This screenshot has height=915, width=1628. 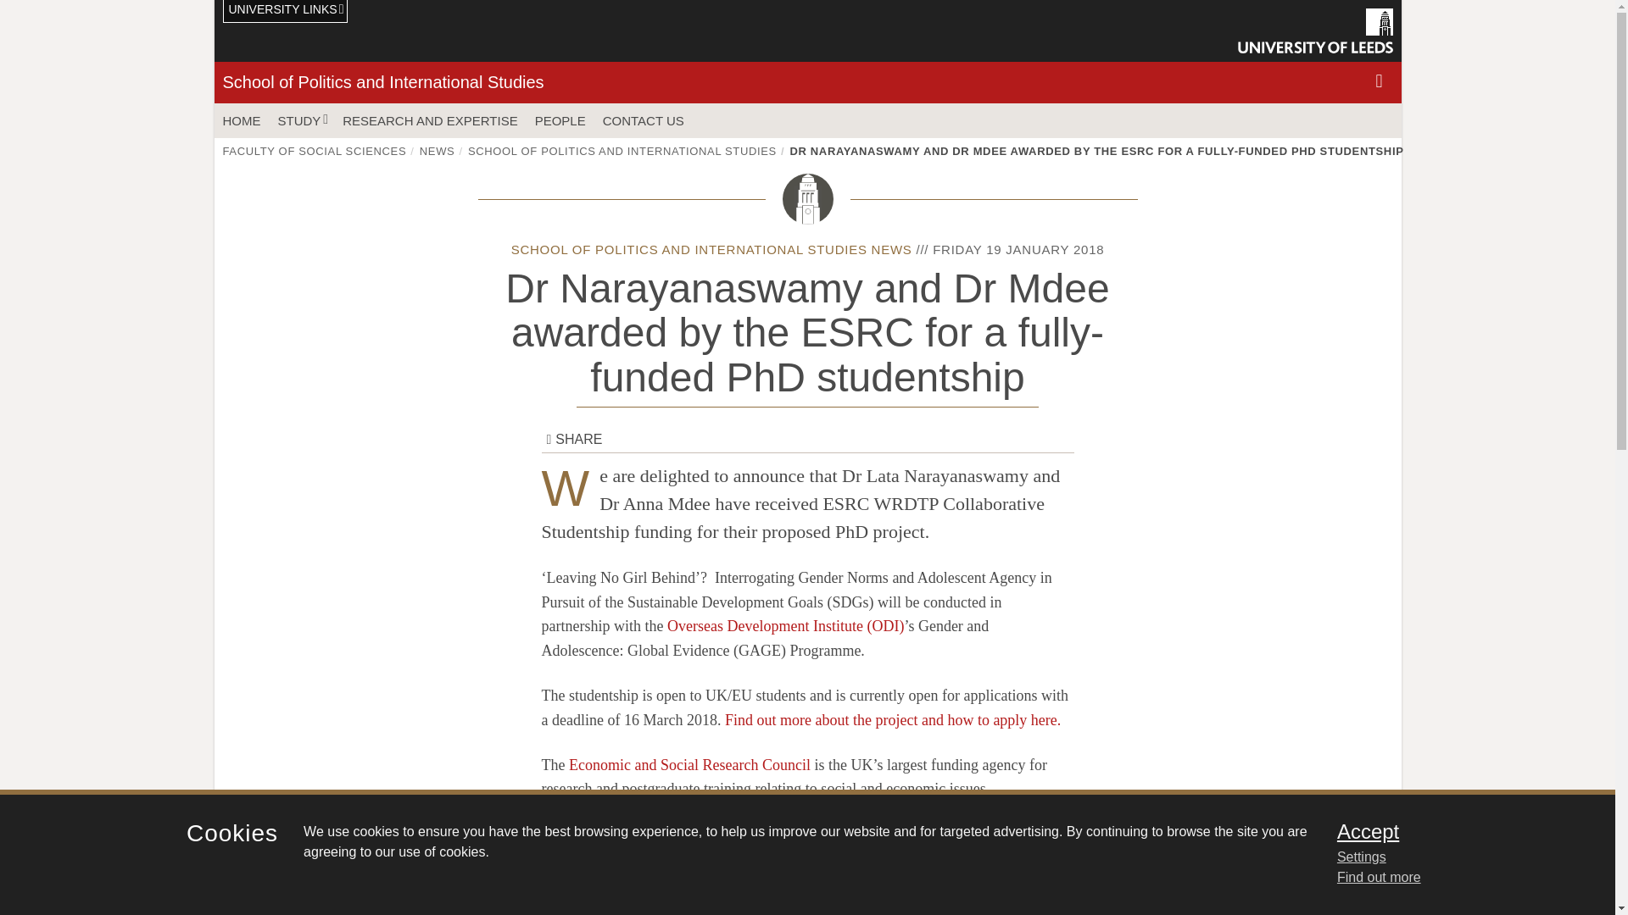 What do you see at coordinates (1453, 831) in the screenshot?
I see `Accept` at bounding box center [1453, 831].